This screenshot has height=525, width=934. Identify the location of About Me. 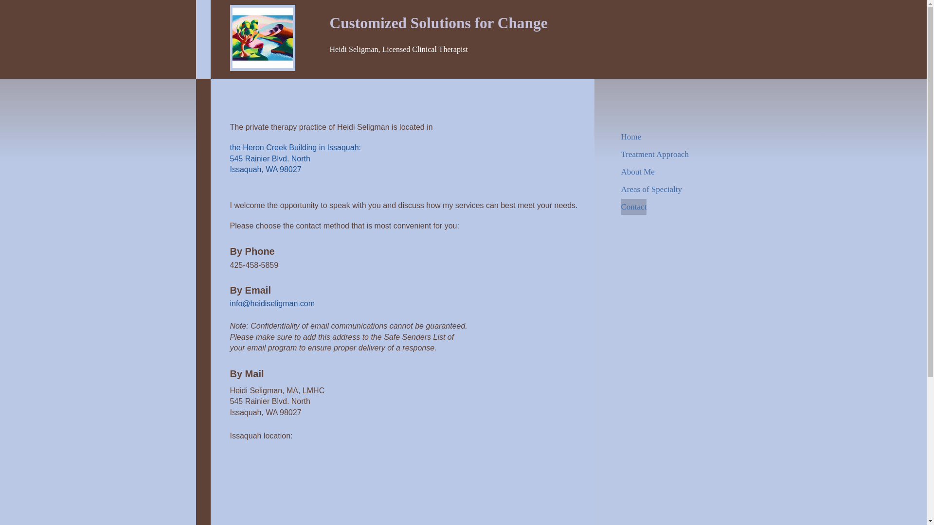
(637, 172).